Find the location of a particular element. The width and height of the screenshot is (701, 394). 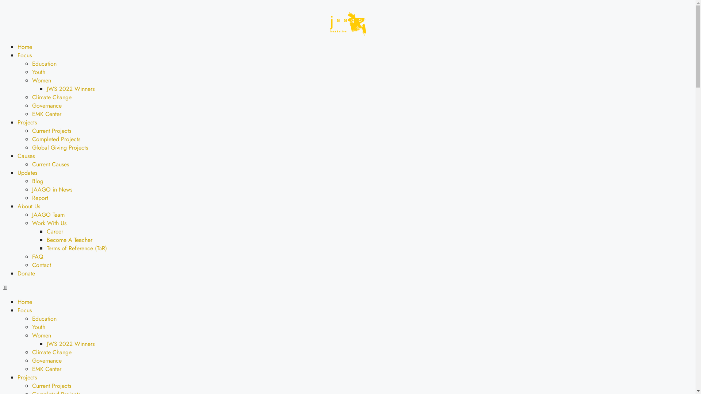

About Us is located at coordinates (29, 206).